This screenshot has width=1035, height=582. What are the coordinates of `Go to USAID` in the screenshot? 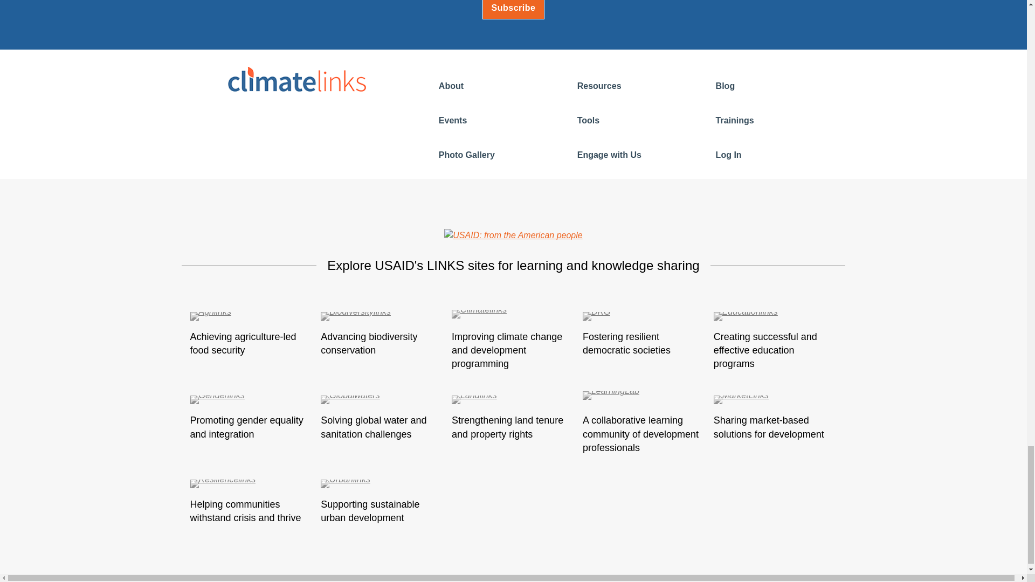 It's located at (513, 235).